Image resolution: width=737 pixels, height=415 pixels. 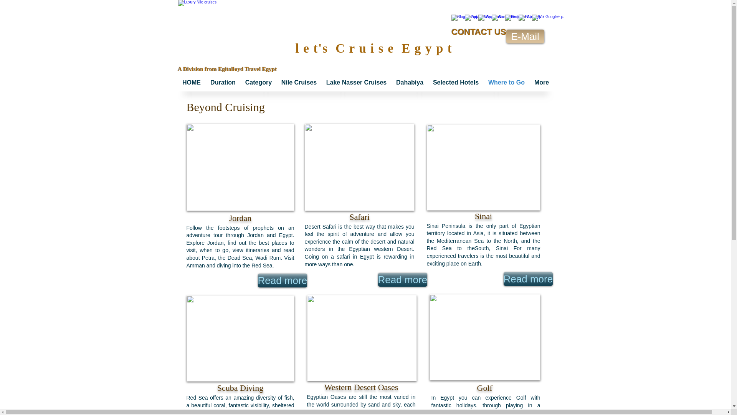 What do you see at coordinates (481, 41) in the screenshot?
I see `Twitter Follow` at bounding box center [481, 41].